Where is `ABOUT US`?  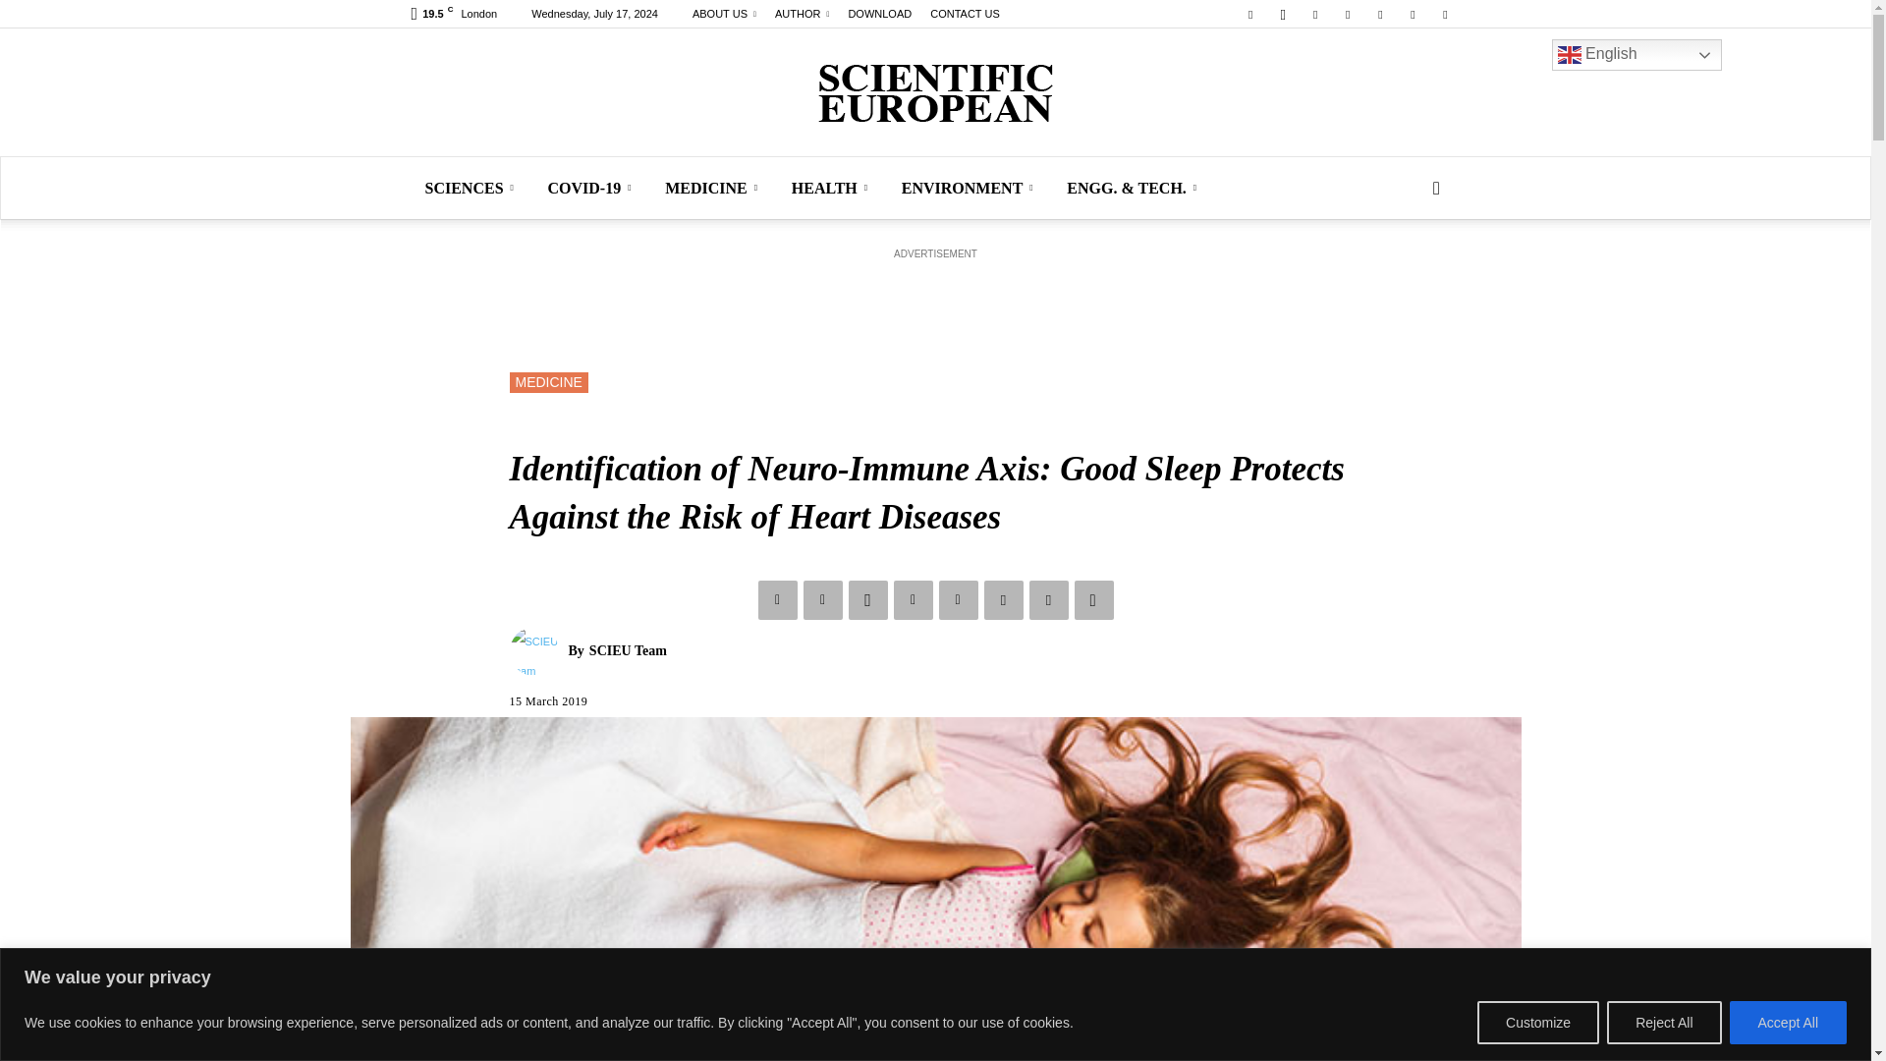 ABOUT US is located at coordinates (723, 14).